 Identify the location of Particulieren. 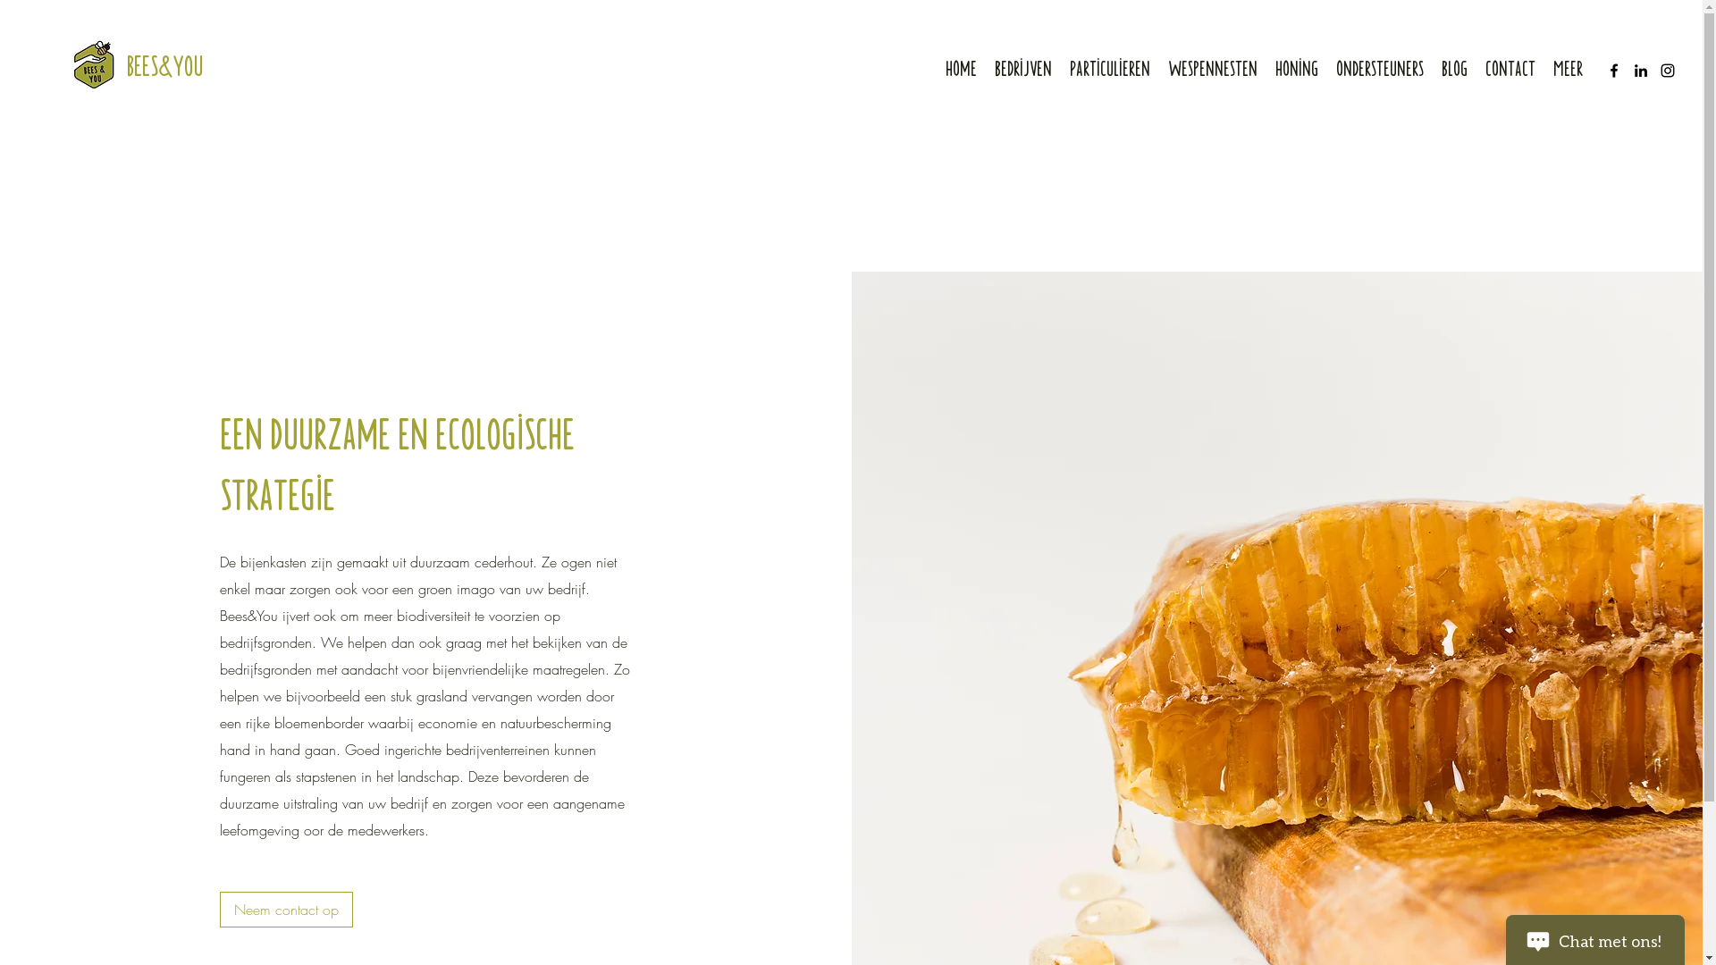
(1110, 68).